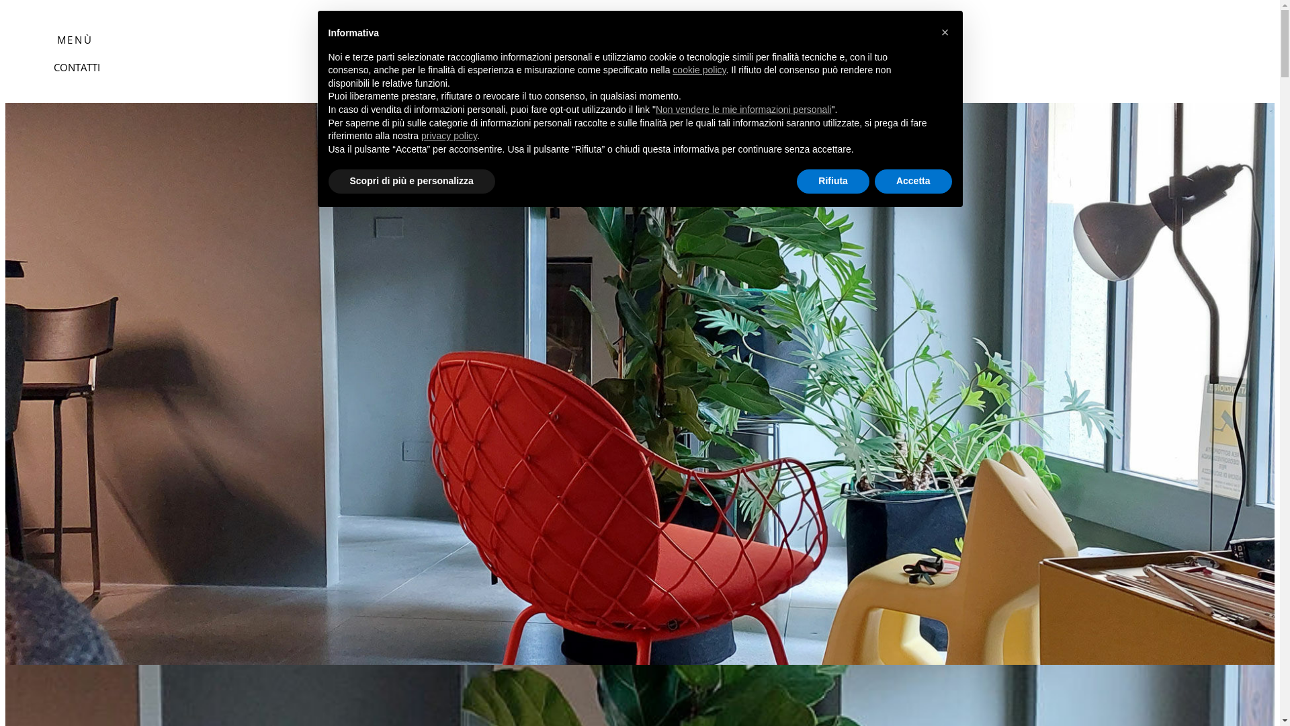 Image resolution: width=1290 pixels, height=726 pixels. What do you see at coordinates (77, 67) in the screenshot?
I see `CONTATTI` at bounding box center [77, 67].